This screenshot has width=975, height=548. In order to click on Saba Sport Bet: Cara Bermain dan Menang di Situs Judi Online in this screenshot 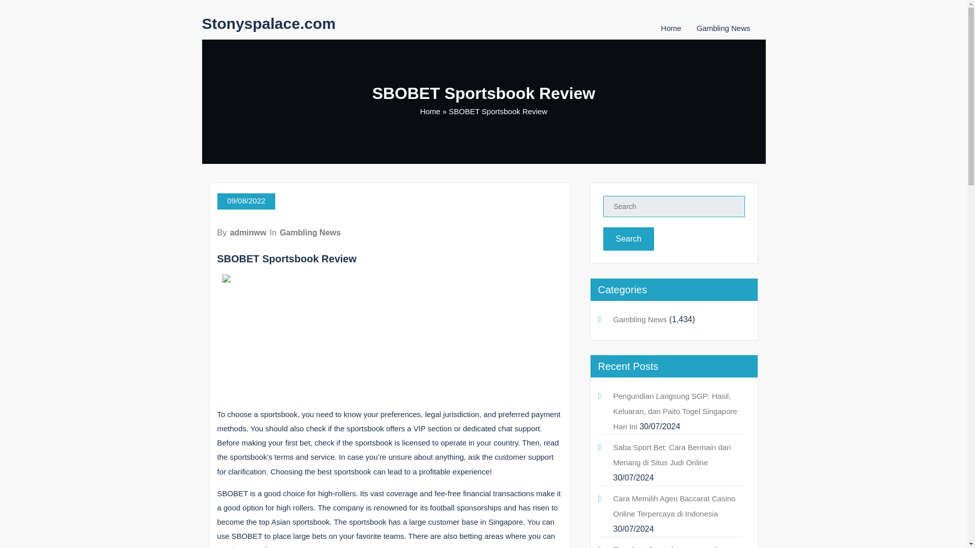, I will do `click(672, 455)`.